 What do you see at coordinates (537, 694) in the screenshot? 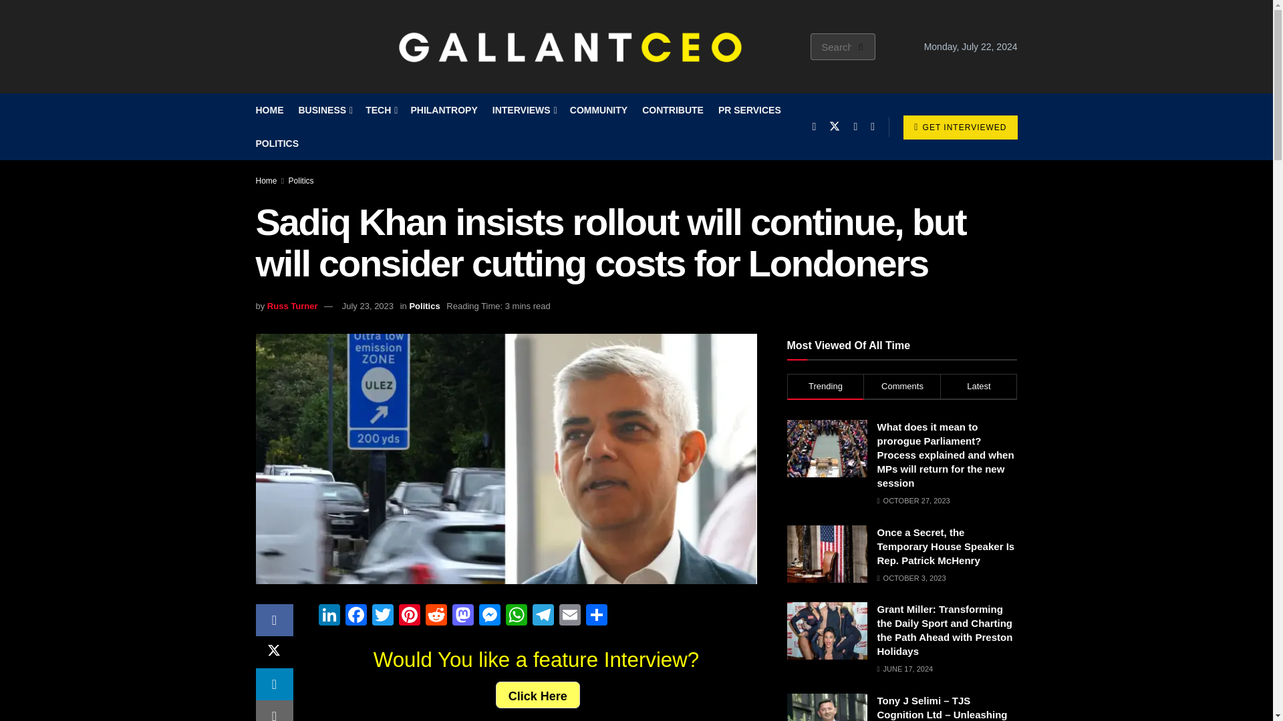
I see `Click Here` at bounding box center [537, 694].